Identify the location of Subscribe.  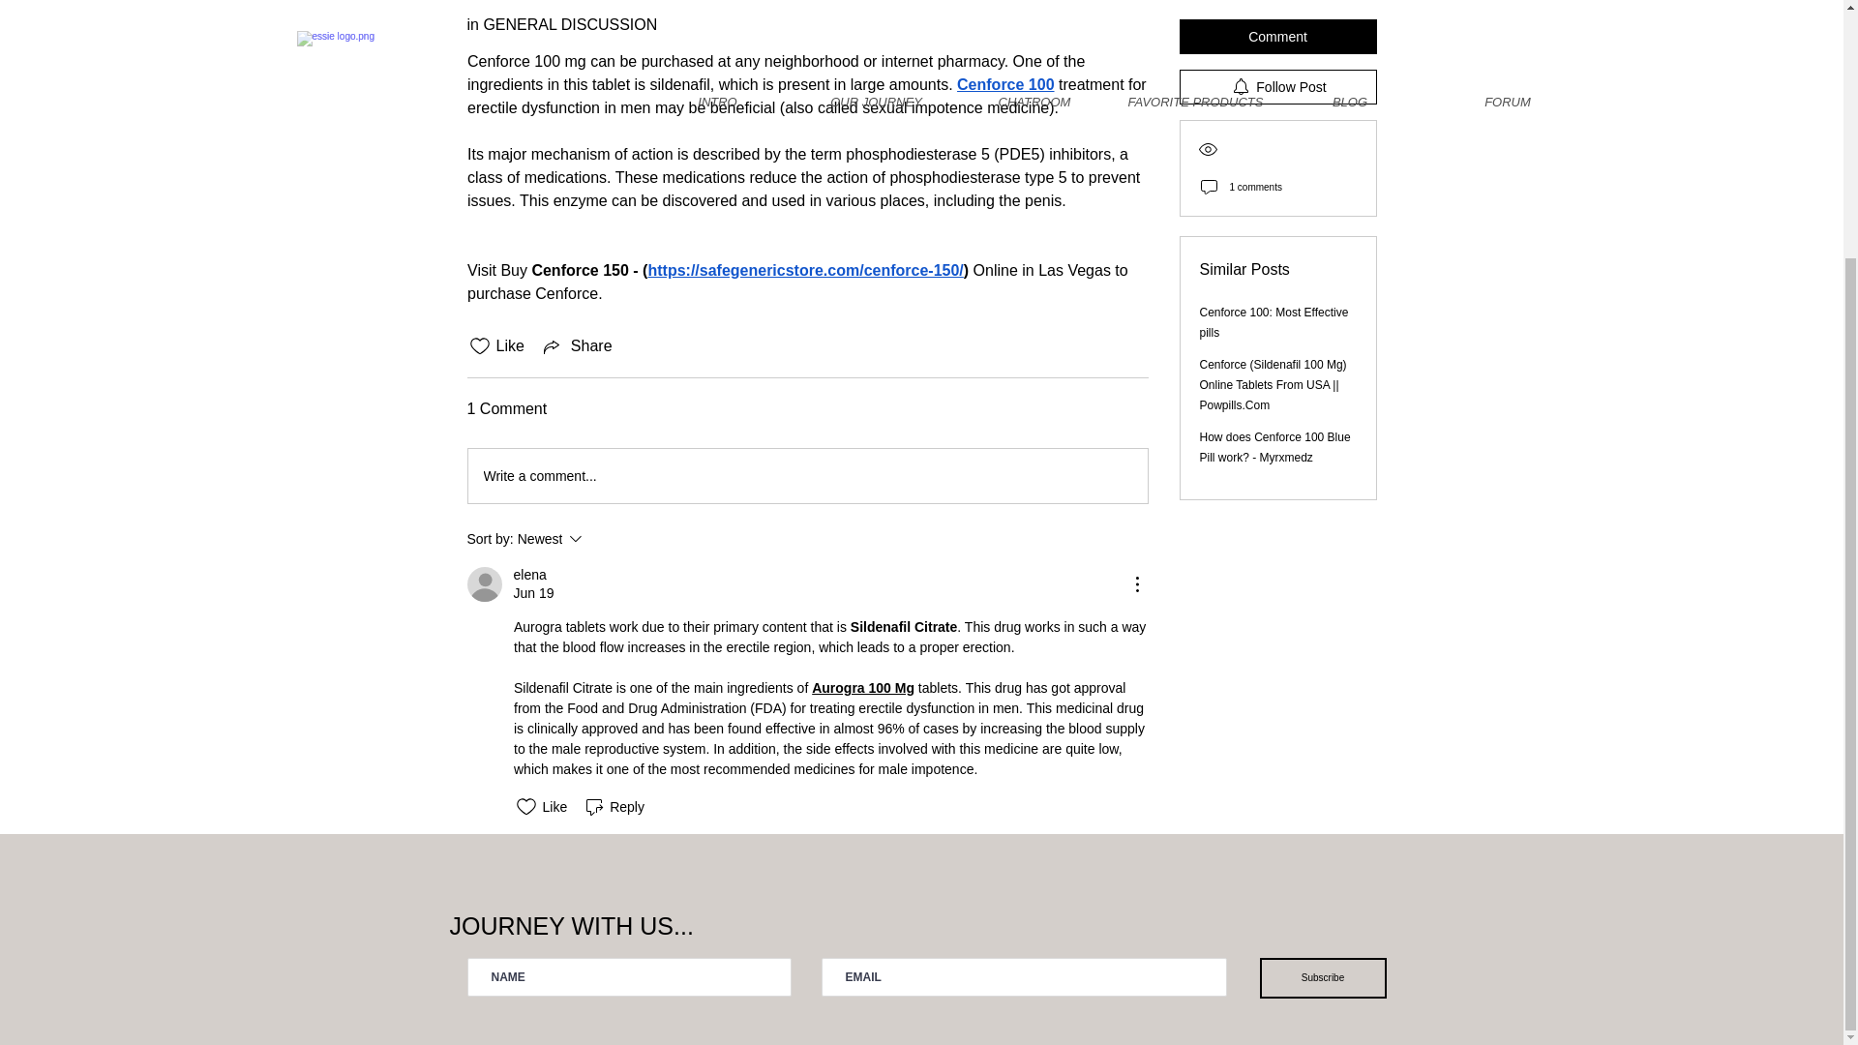
(577, 346).